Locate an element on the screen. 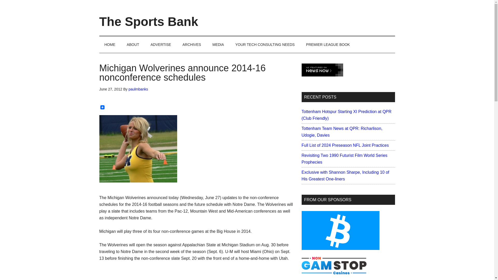 The height and width of the screenshot is (280, 498). The Sports Bank is located at coordinates (148, 22).